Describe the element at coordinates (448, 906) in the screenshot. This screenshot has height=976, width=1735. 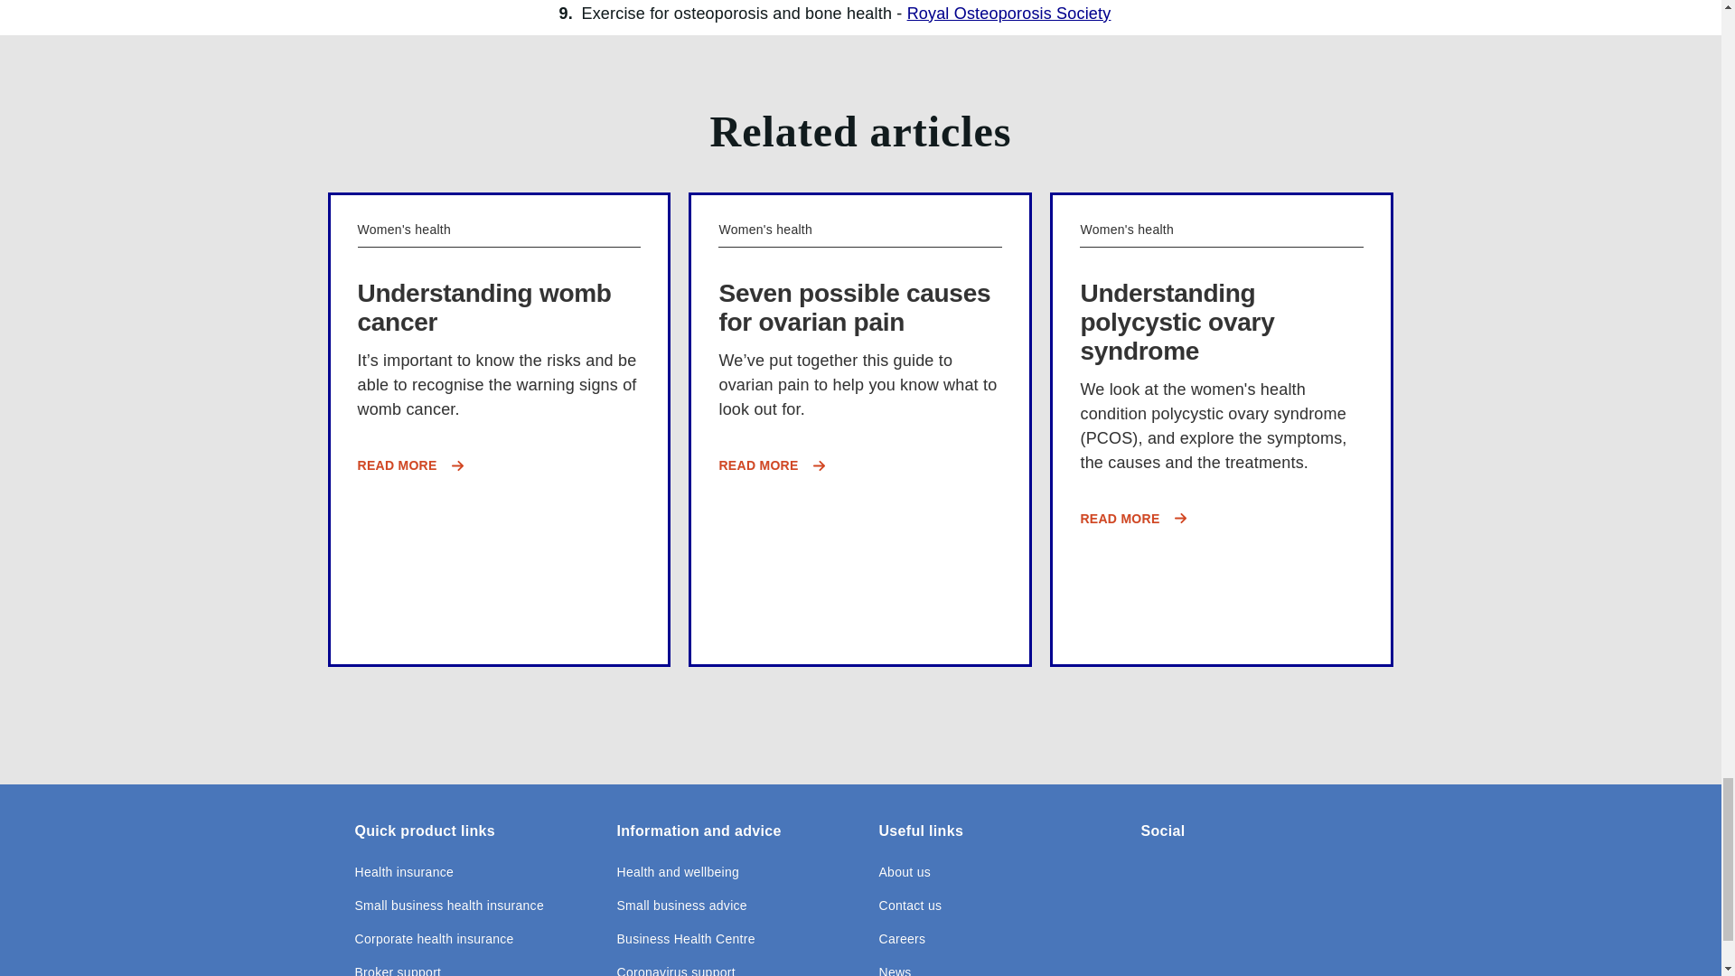
I see `Small business health insurance` at that location.